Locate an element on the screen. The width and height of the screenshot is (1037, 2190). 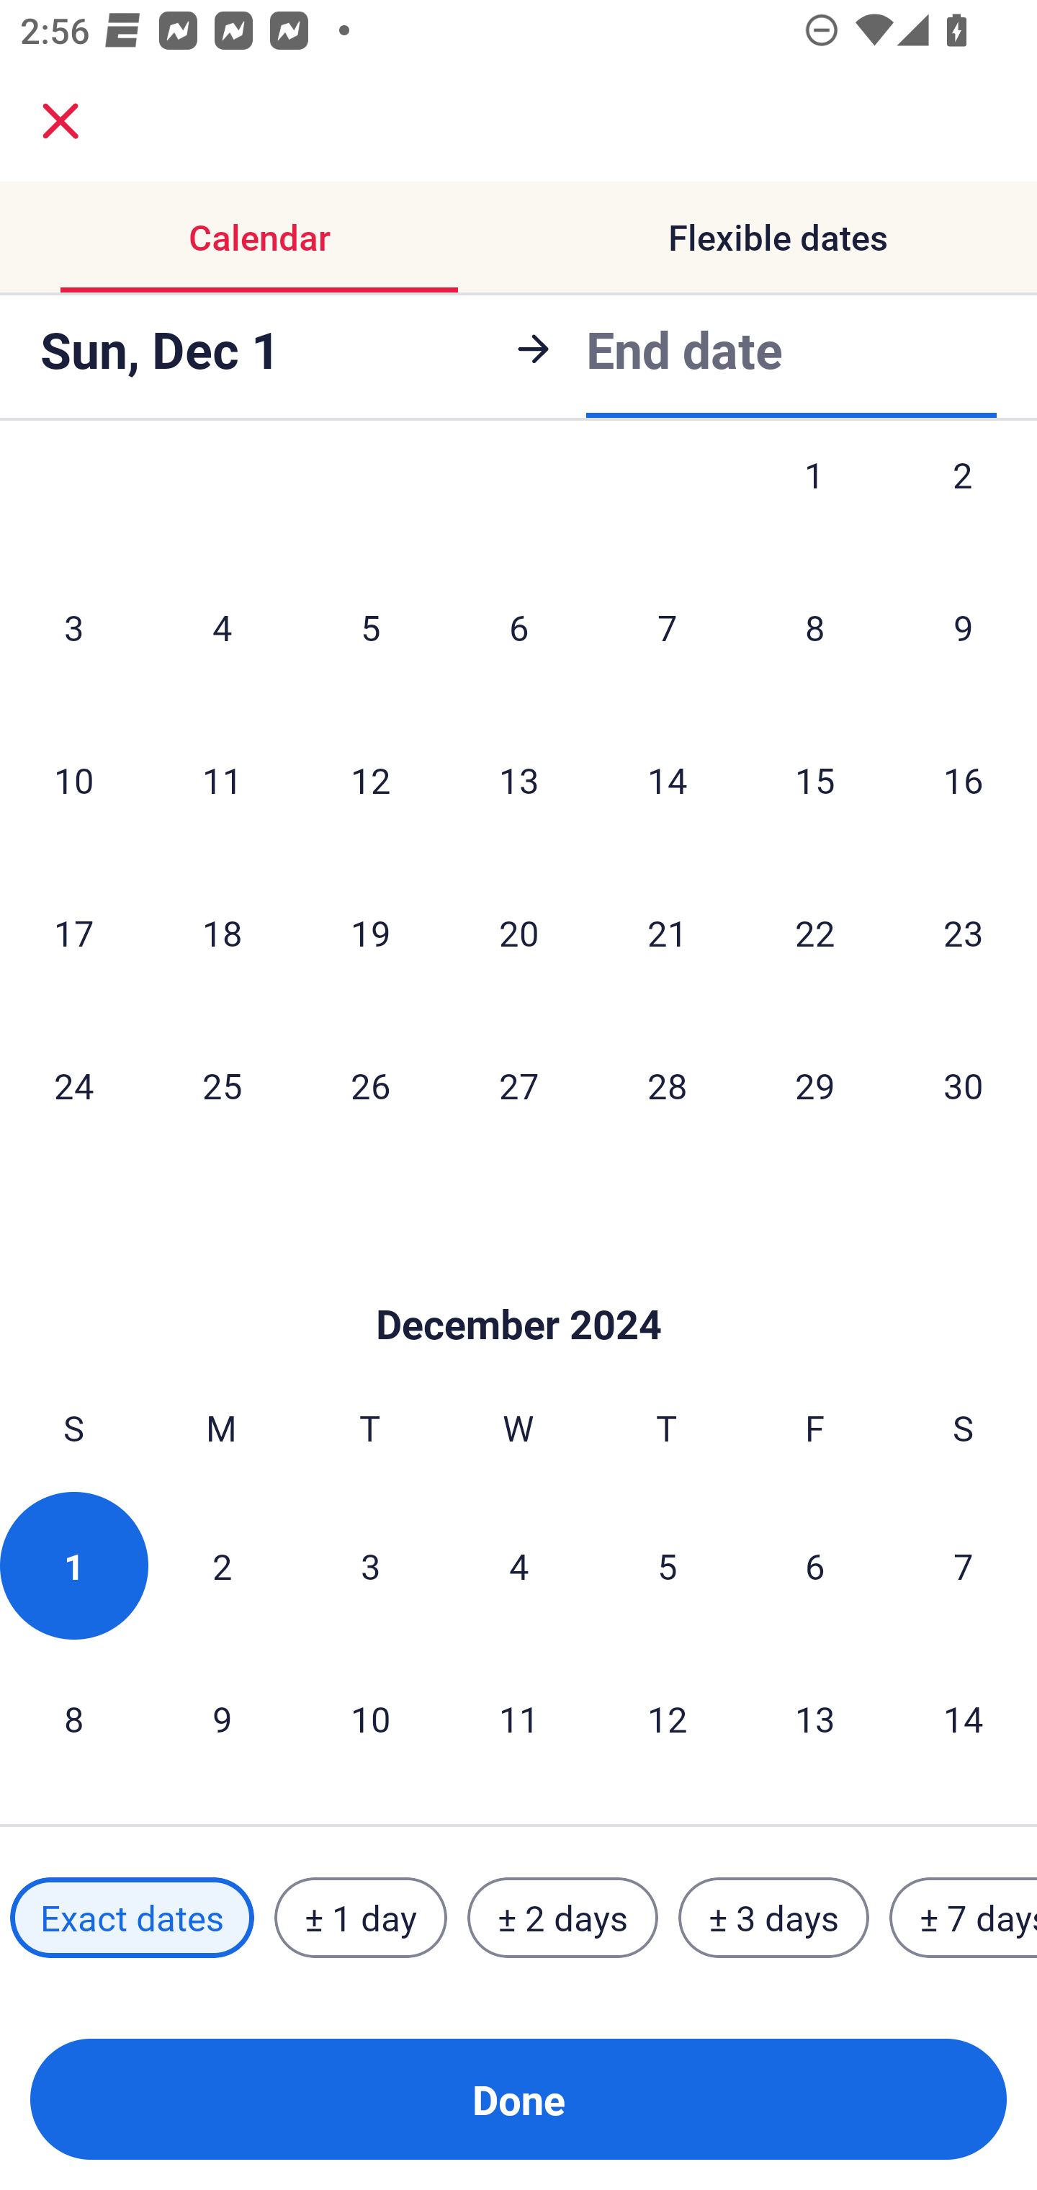
23 Saturday, November 23, 2024 is located at coordinates (964, 932).